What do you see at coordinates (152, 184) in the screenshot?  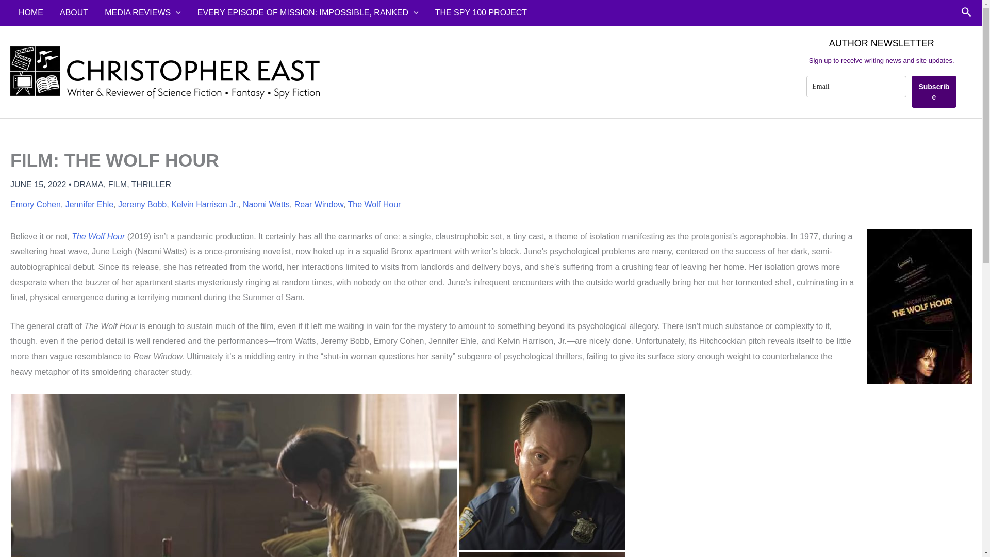 I see `THRILLER` at bounding box center [152, 184].